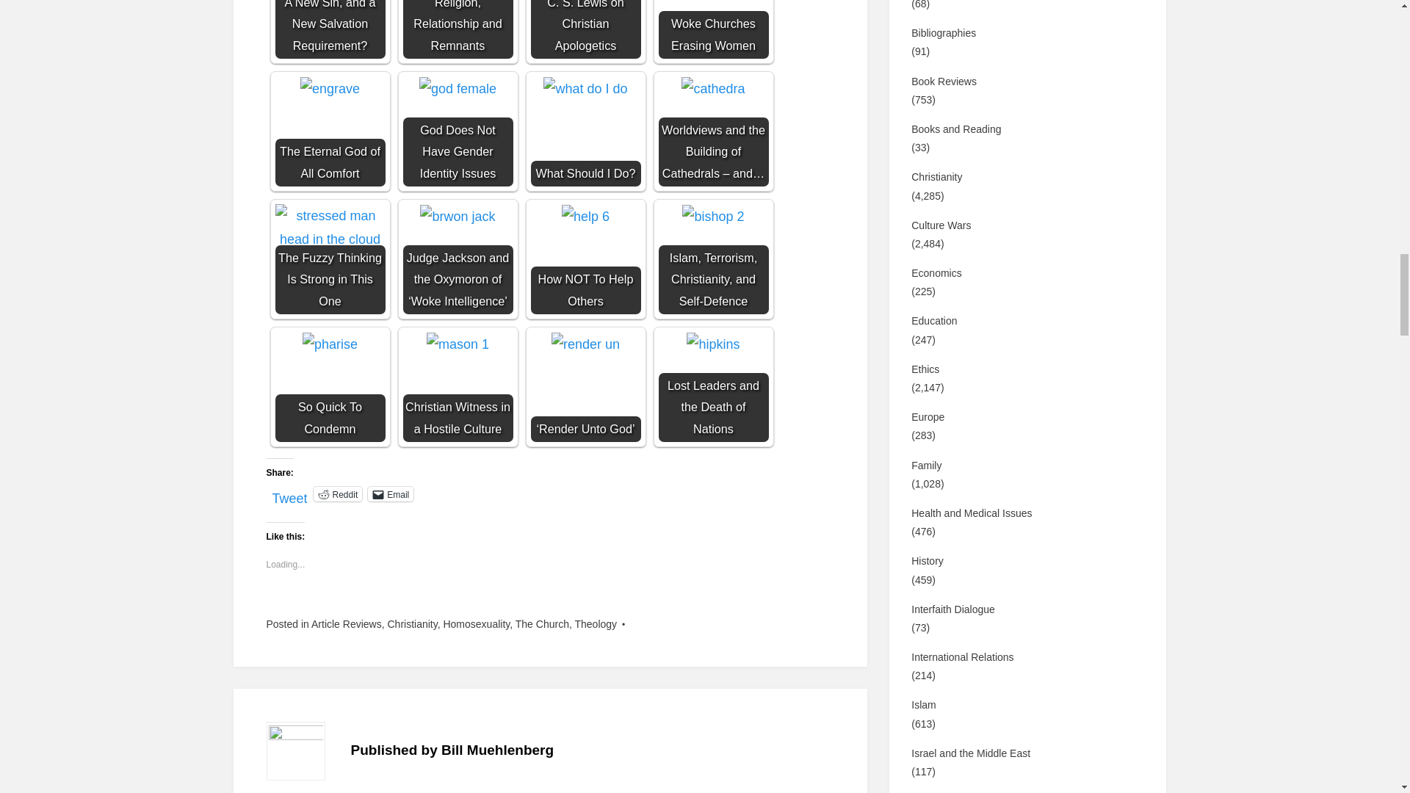  Describe the element at coordinates (585, 131) in the screenshot. I see `What Should I Do?` at that location.